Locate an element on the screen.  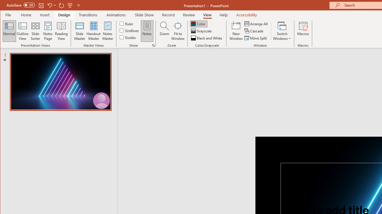
Fit to Window is located at coordinates (178, 31).